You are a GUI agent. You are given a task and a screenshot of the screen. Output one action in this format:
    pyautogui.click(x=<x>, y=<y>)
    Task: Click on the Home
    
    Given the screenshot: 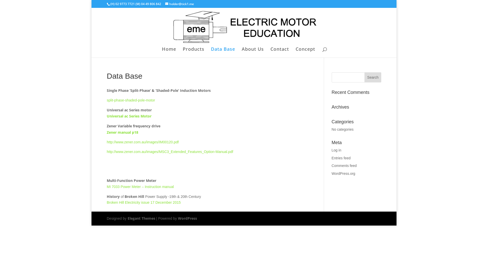 What is the action you would take?
    pyautogui.click(x=169, y=52)
    